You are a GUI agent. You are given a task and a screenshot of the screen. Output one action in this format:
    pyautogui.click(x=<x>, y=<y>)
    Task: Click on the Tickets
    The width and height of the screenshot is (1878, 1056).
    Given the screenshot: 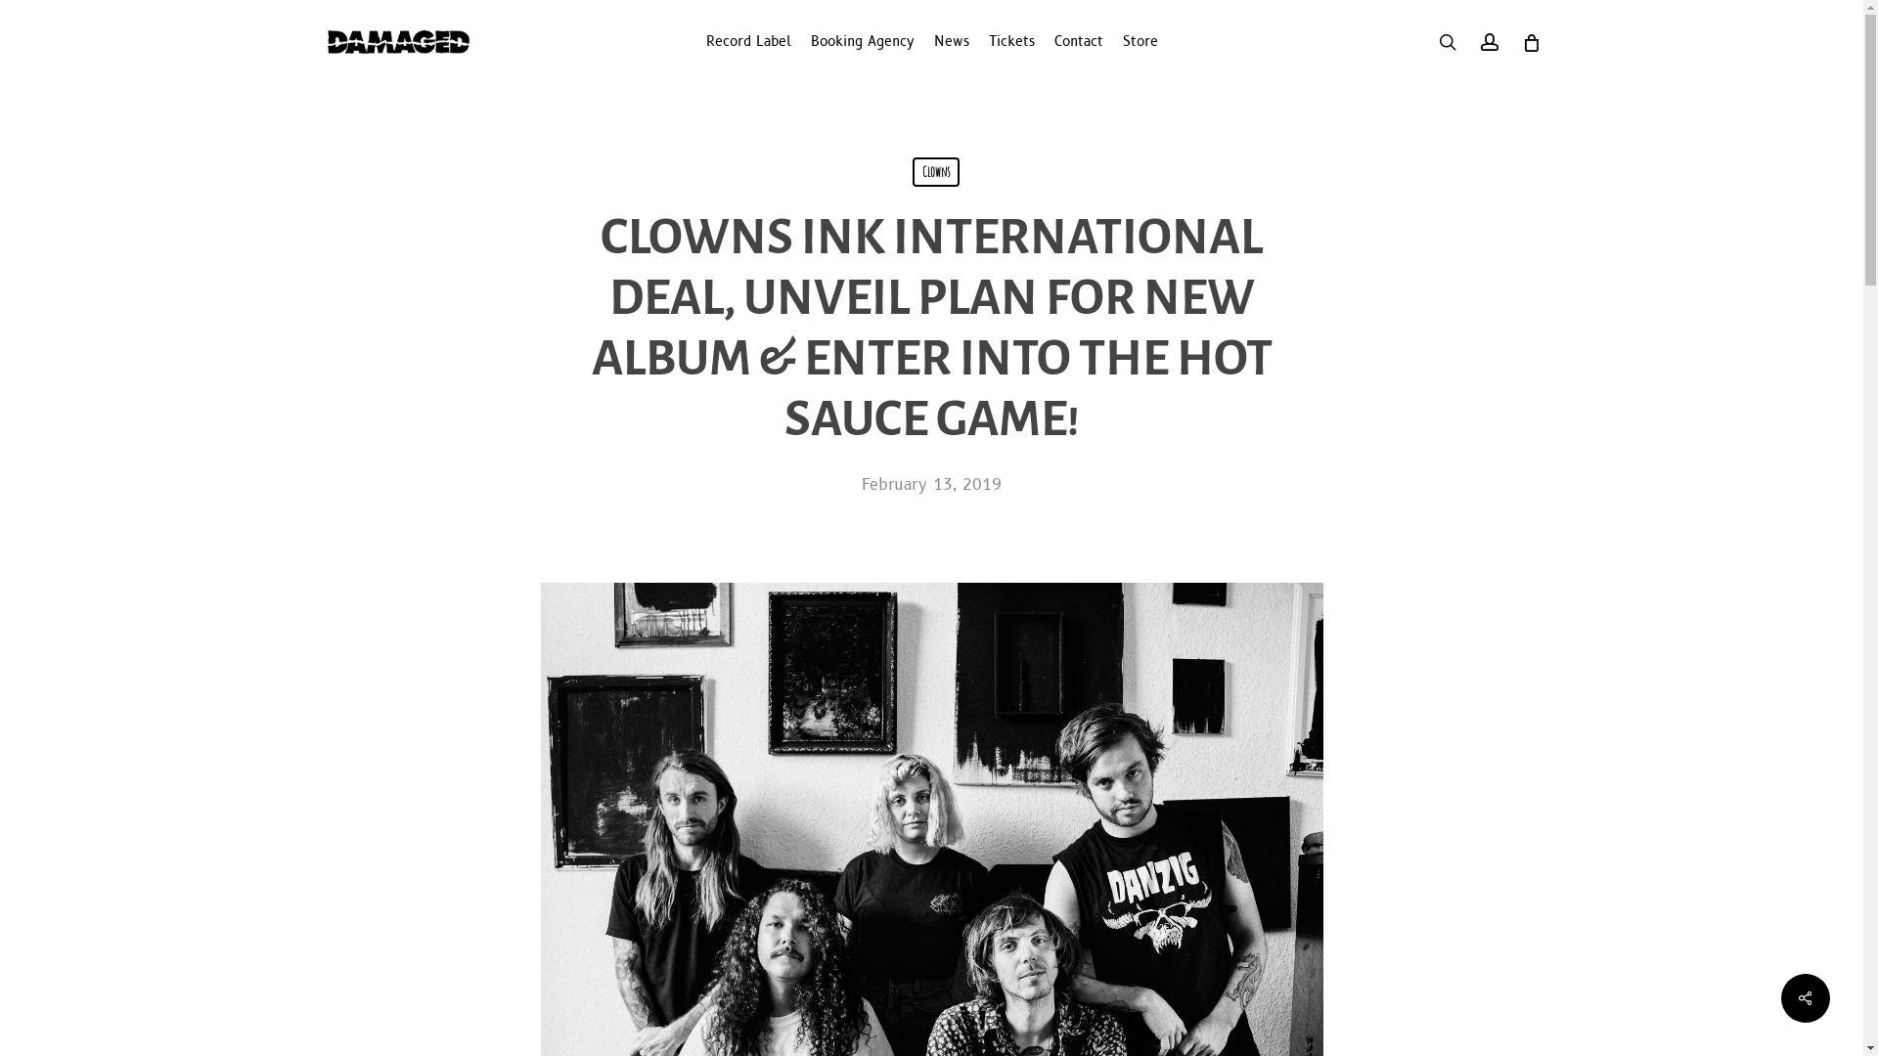 What is the action you would take?
    pyautogui.click(x=1010, y=42)
    